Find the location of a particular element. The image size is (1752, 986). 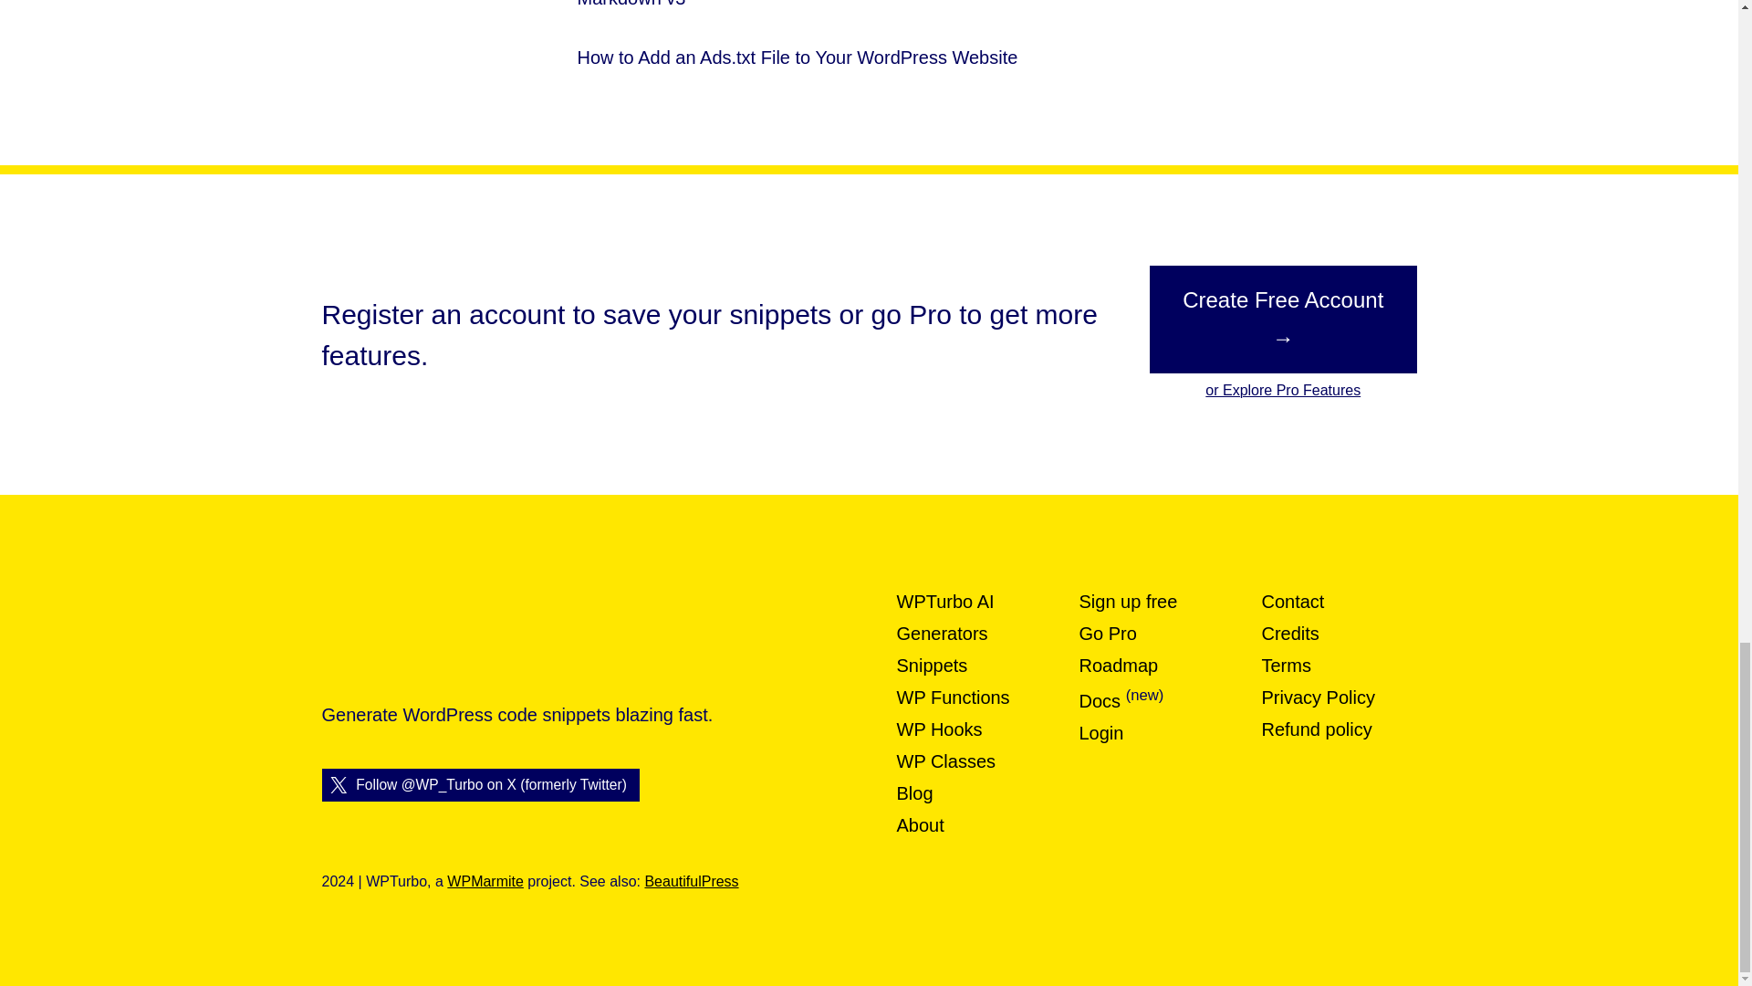

Privacy Policy is located at coordinates (1318, 698).